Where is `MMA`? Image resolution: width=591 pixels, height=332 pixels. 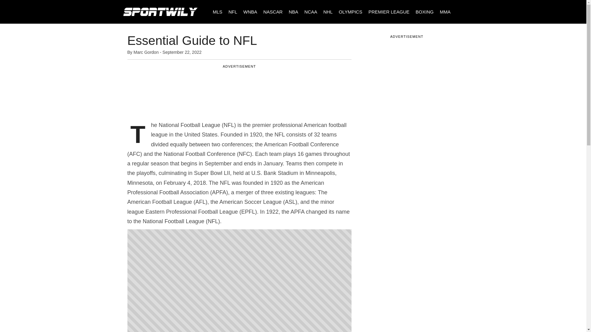
MMA is located at coordinates (445, 12).